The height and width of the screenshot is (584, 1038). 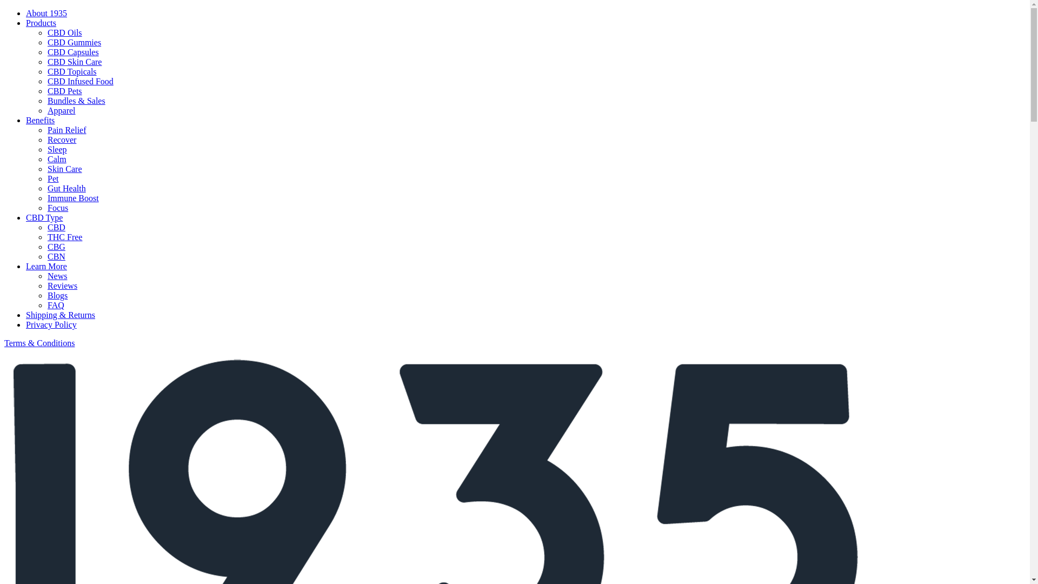 I want to click on Learn More, so click(x=46, y=266).